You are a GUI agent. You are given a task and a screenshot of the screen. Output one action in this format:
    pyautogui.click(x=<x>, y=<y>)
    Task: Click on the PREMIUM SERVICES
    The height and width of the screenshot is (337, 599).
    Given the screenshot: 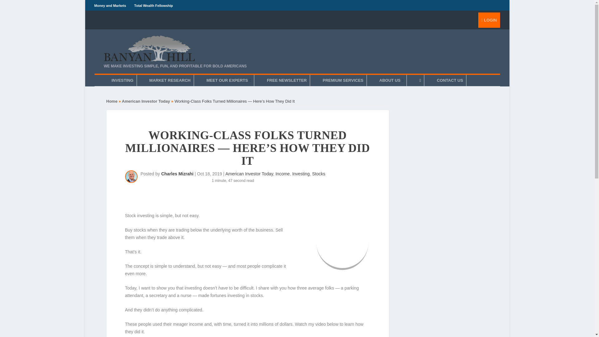 What is the action you would take?
    pyautogui.click(x=343, y=81)
    